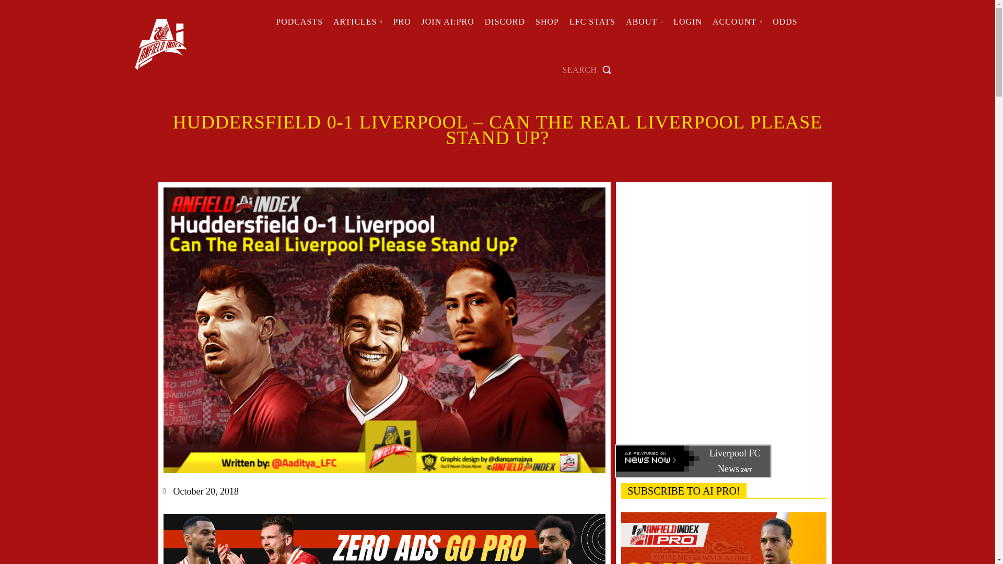  I want to click on LFC STATS, so click(592, 22).